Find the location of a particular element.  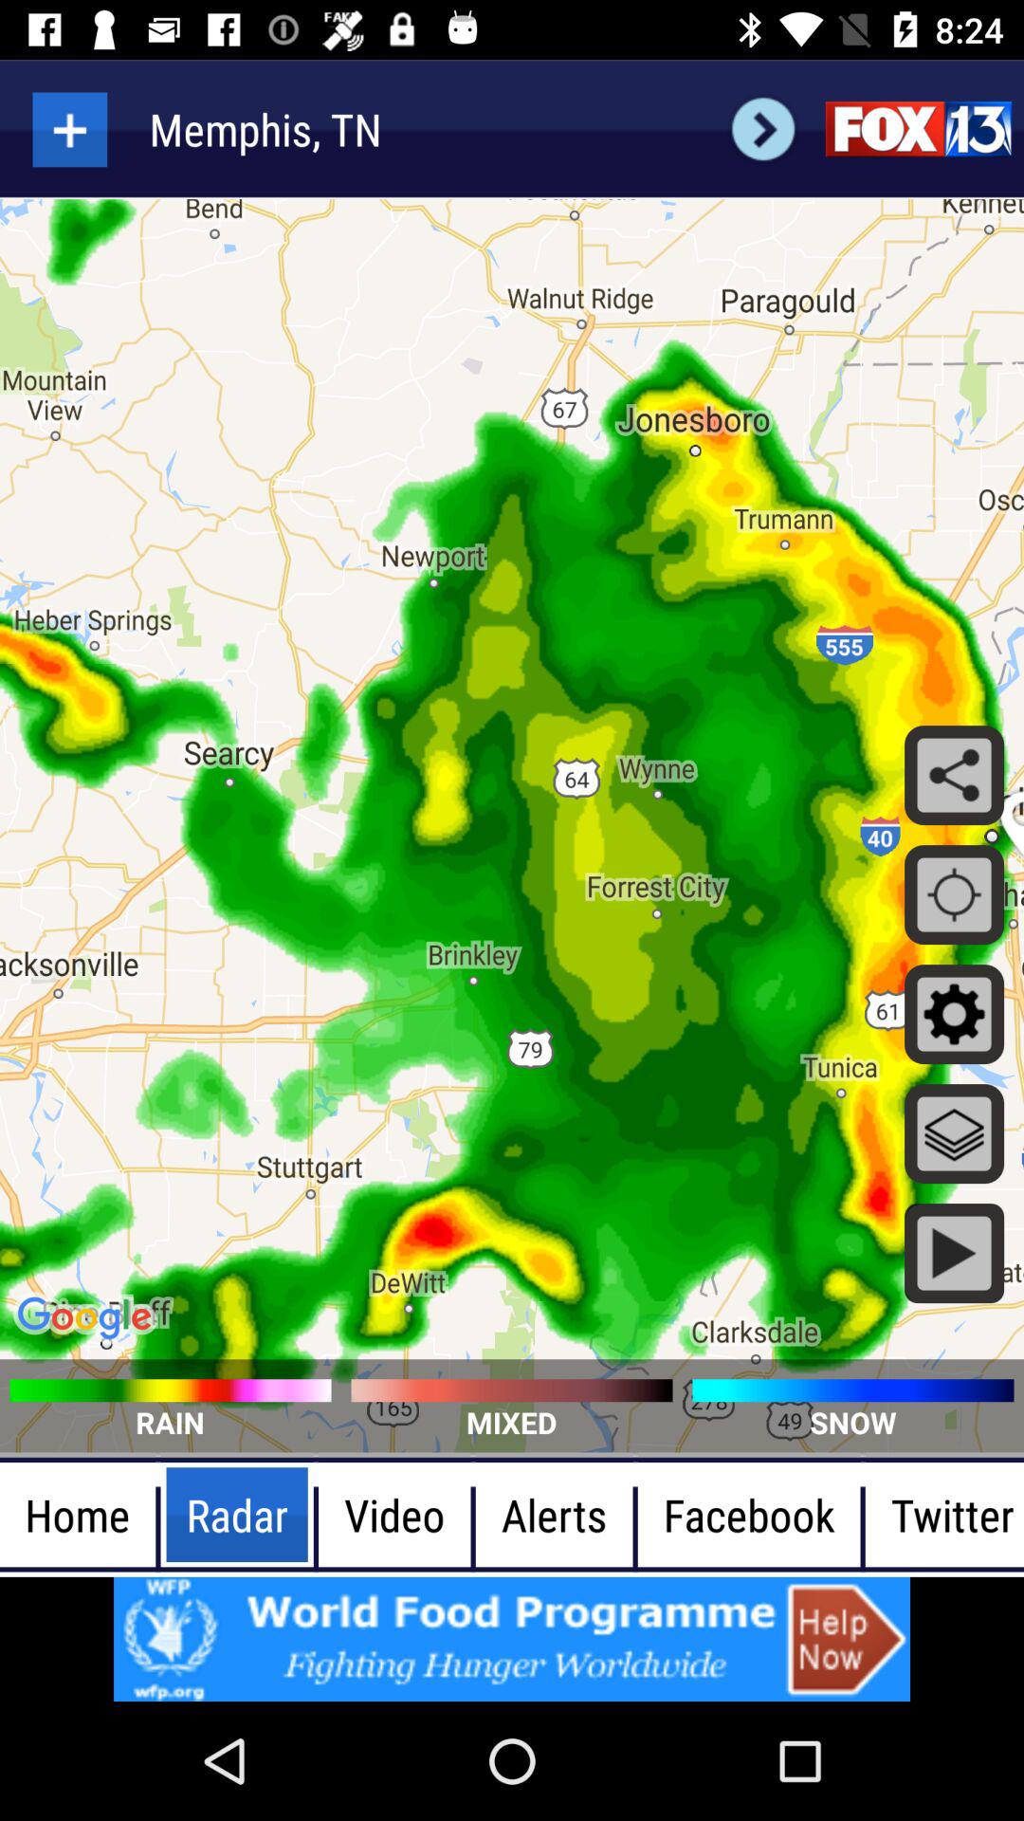

fox 13 channel is located at coordinates (918, 129).